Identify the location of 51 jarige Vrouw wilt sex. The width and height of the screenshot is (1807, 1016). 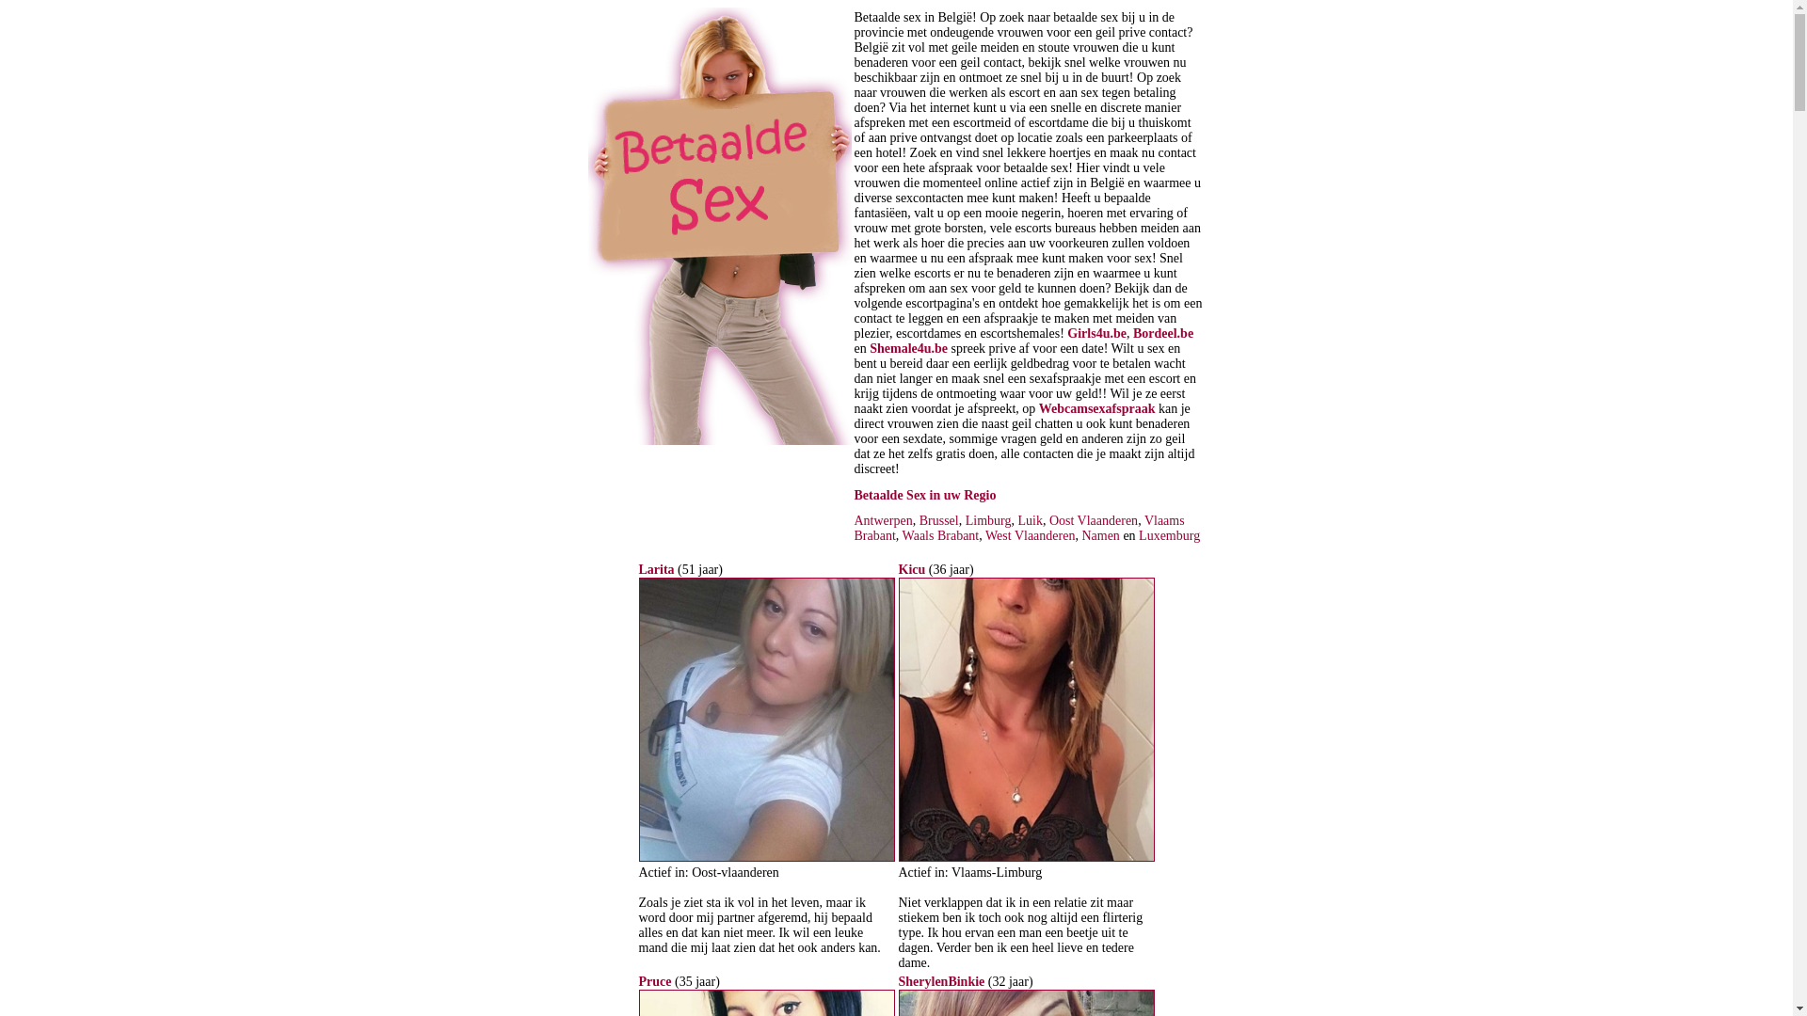
(766, 858).